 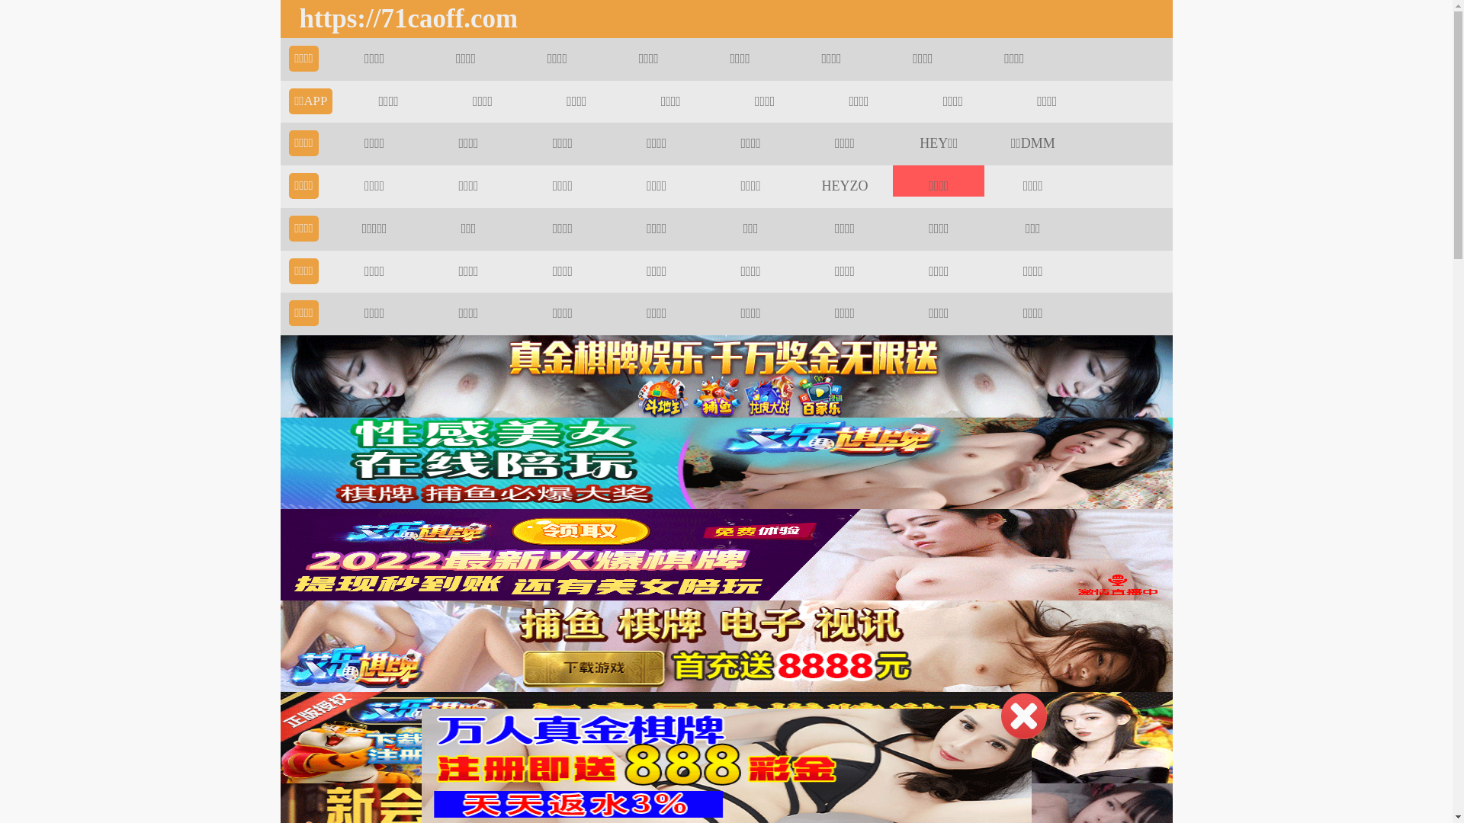 What do you see at coordinates (404, 19) in the screenshot?
I see `https://71caoff.com` at bounding box center [404, 19].